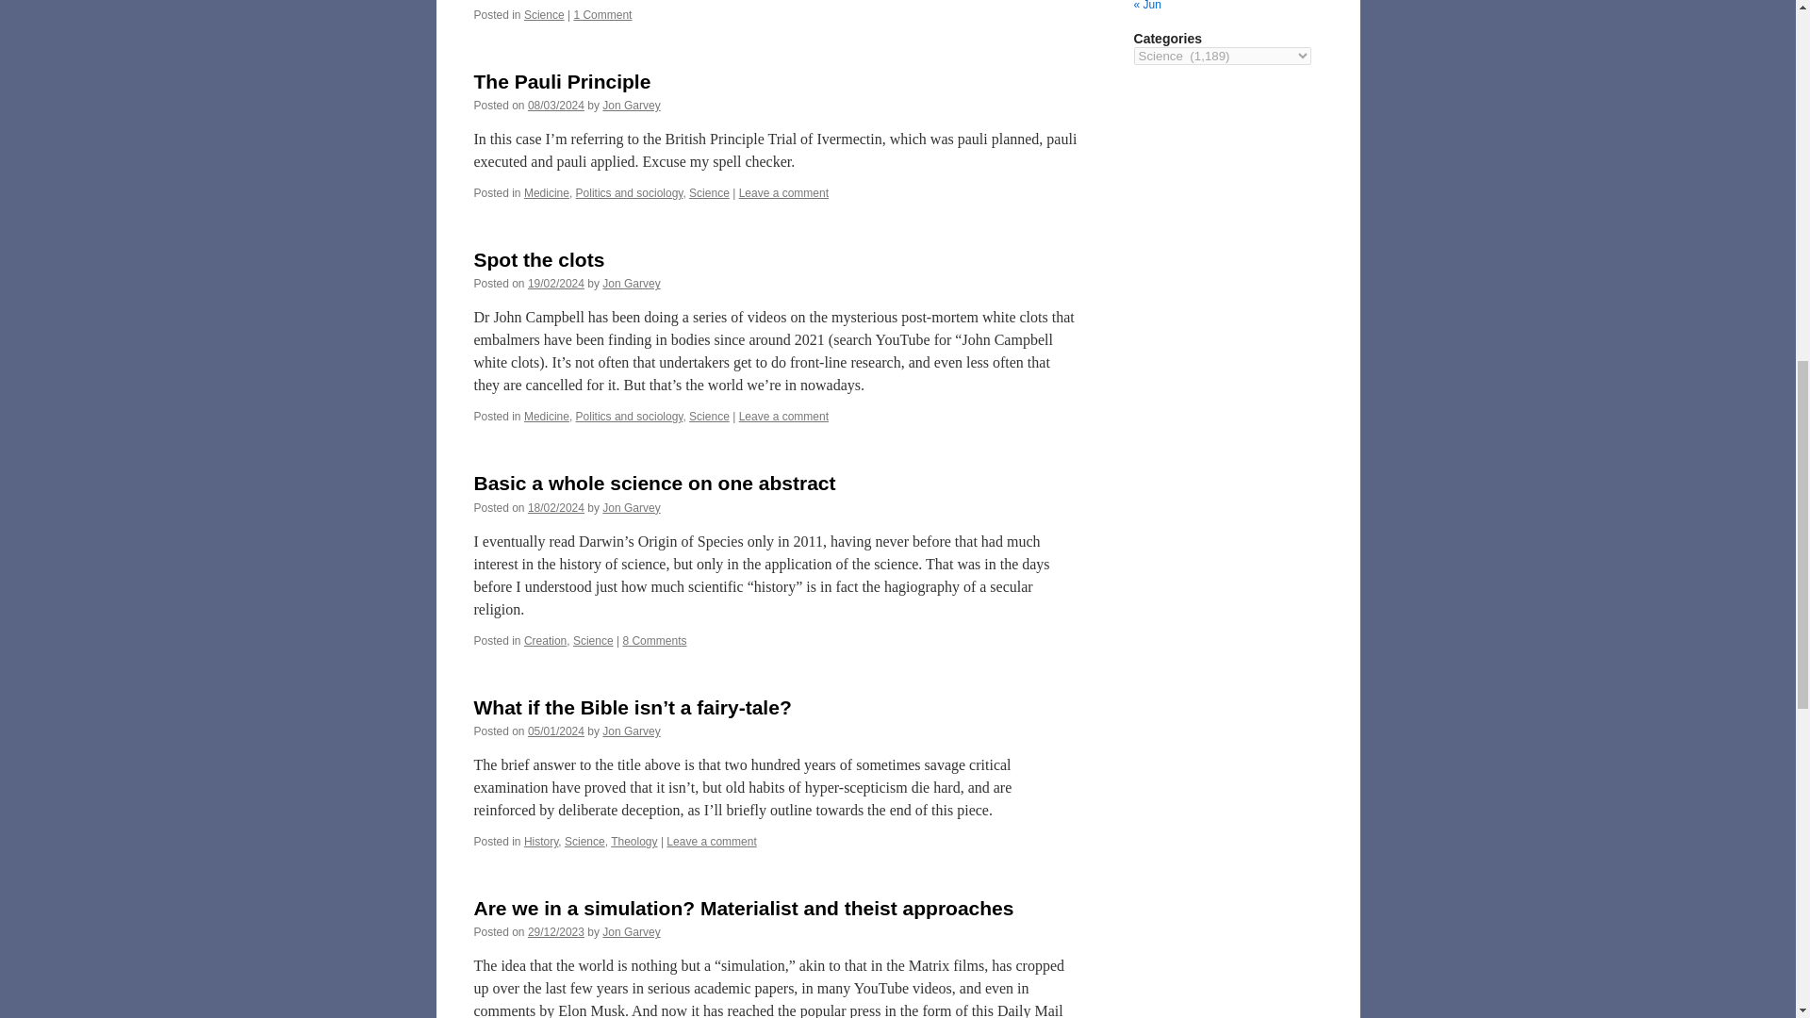  What do you see at coordinates (632, 283) in the screenshot?
I see `View all posts by Jon Garvey` at bounding box center [632, 283].